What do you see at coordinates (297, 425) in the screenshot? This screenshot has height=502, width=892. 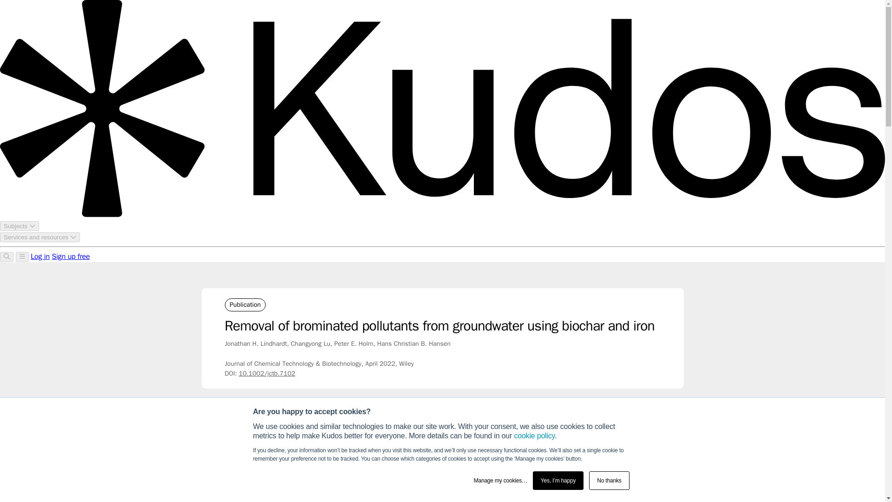 I see `Wiley` at bounding box center [297, 425].